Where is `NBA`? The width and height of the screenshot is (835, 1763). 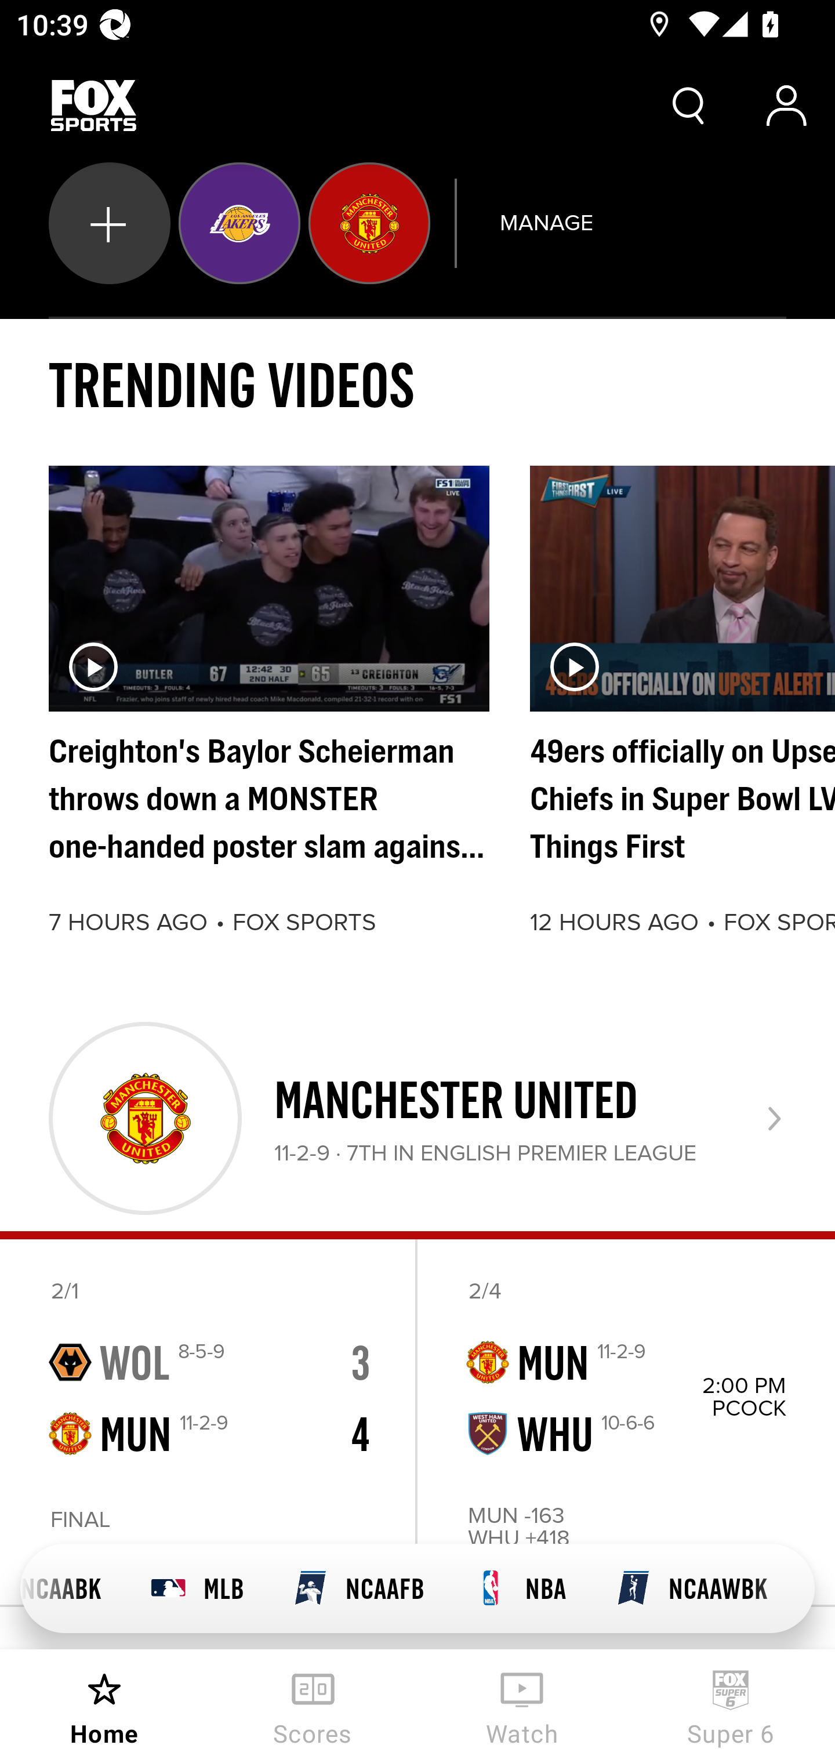 NBA is located at coordinates (520, 1588).